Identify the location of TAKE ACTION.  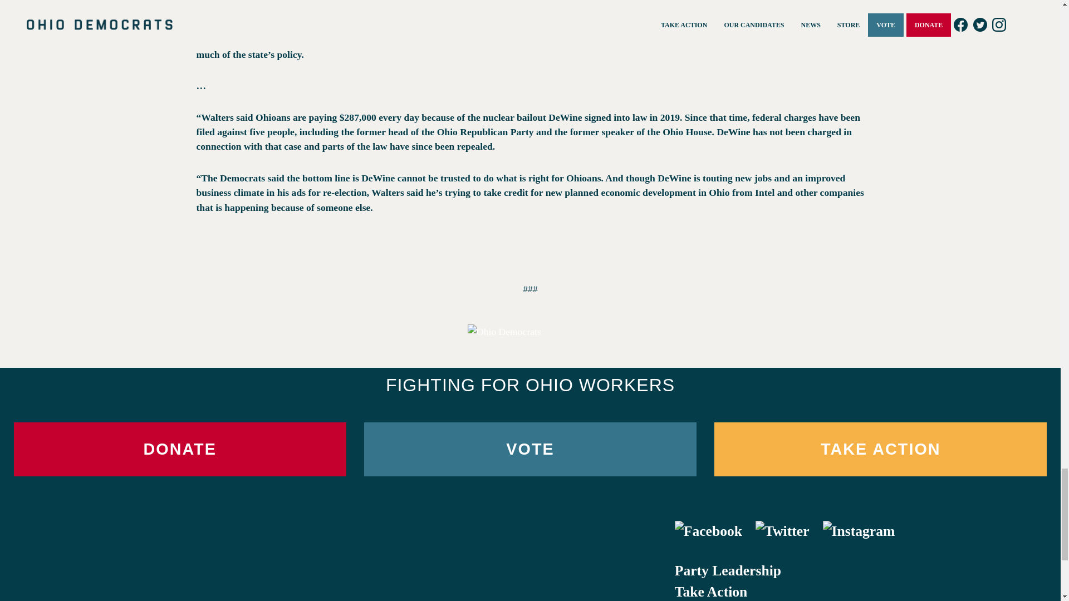
(880, 450).